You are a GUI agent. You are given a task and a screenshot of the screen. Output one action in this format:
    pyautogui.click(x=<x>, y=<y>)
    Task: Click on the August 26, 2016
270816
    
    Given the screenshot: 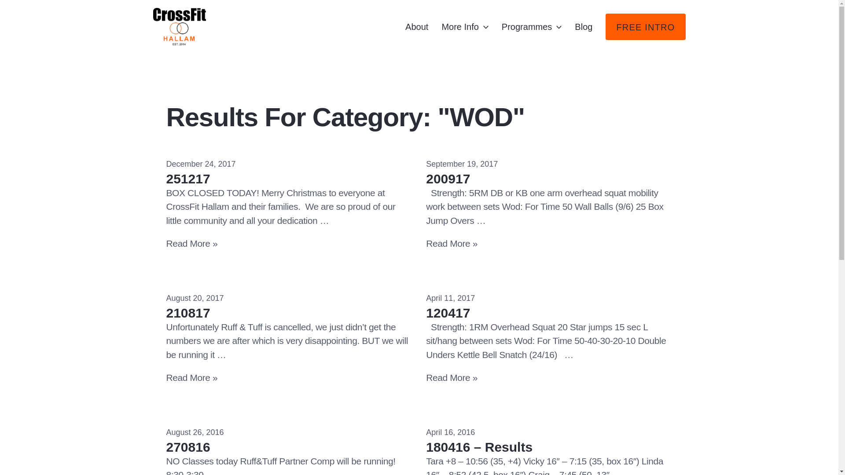 What is the action you would take?
    pyautogui.click(x=290, y=441)
    